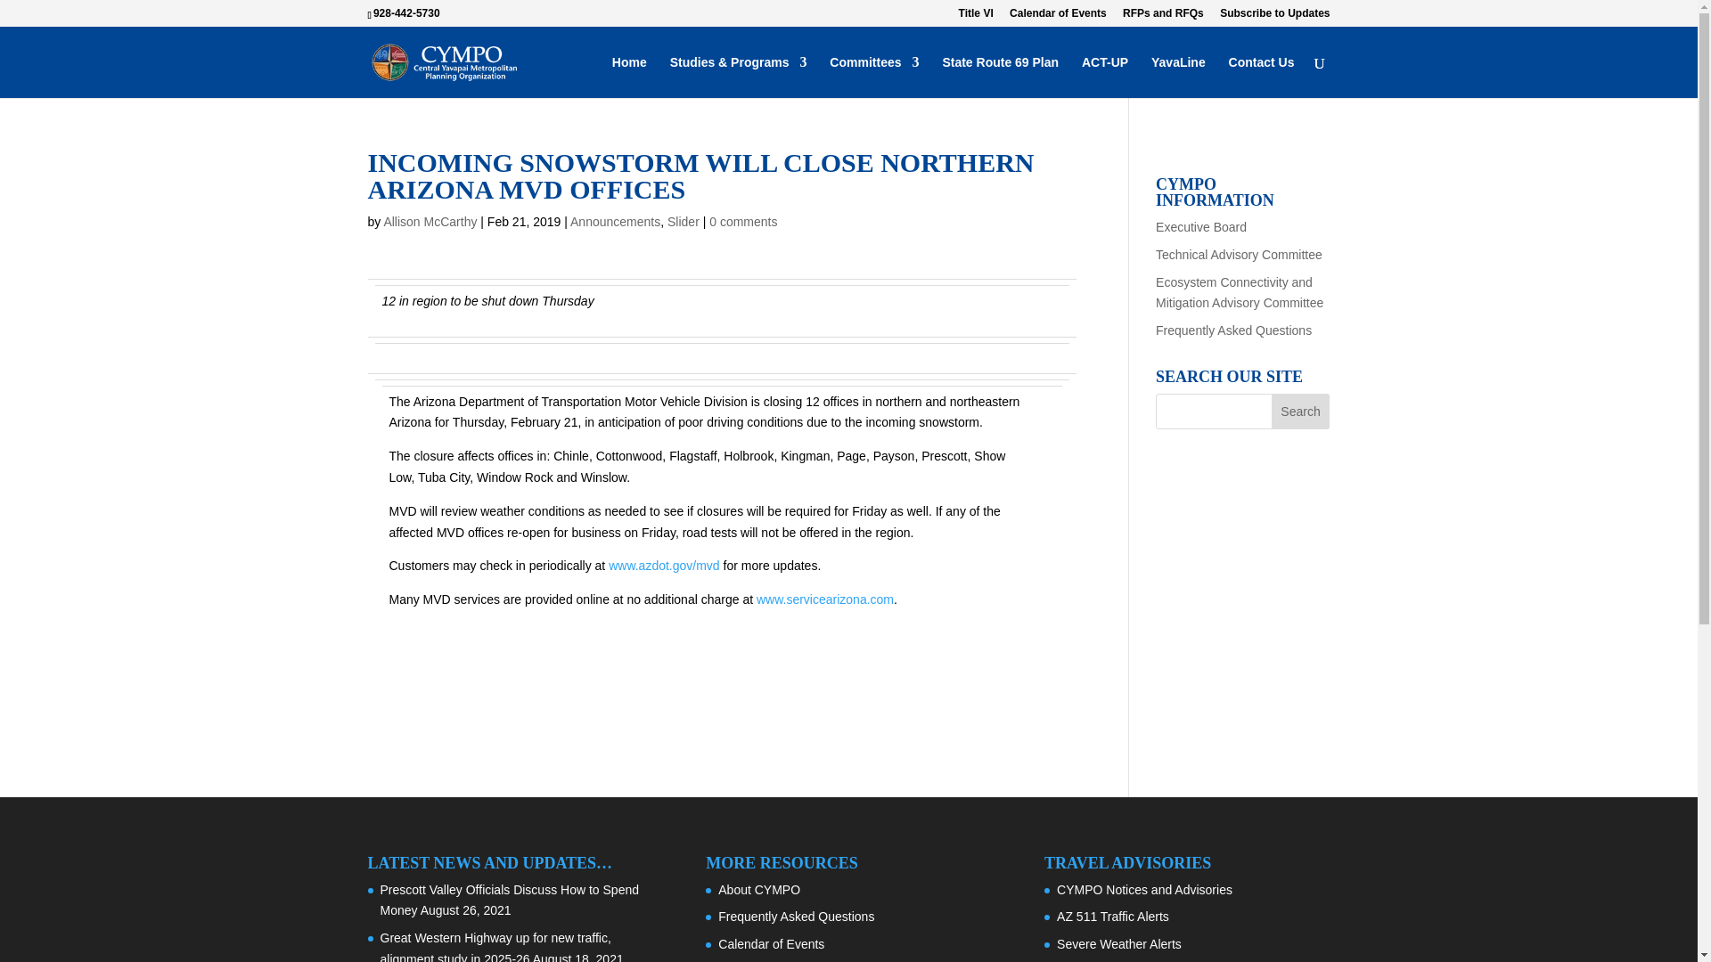 The width and height of the screenshot is (1711, 962). What do you see at coordinates (683, 221) in the screenshot?
I see `Slider` at bounding box center [683, 221].